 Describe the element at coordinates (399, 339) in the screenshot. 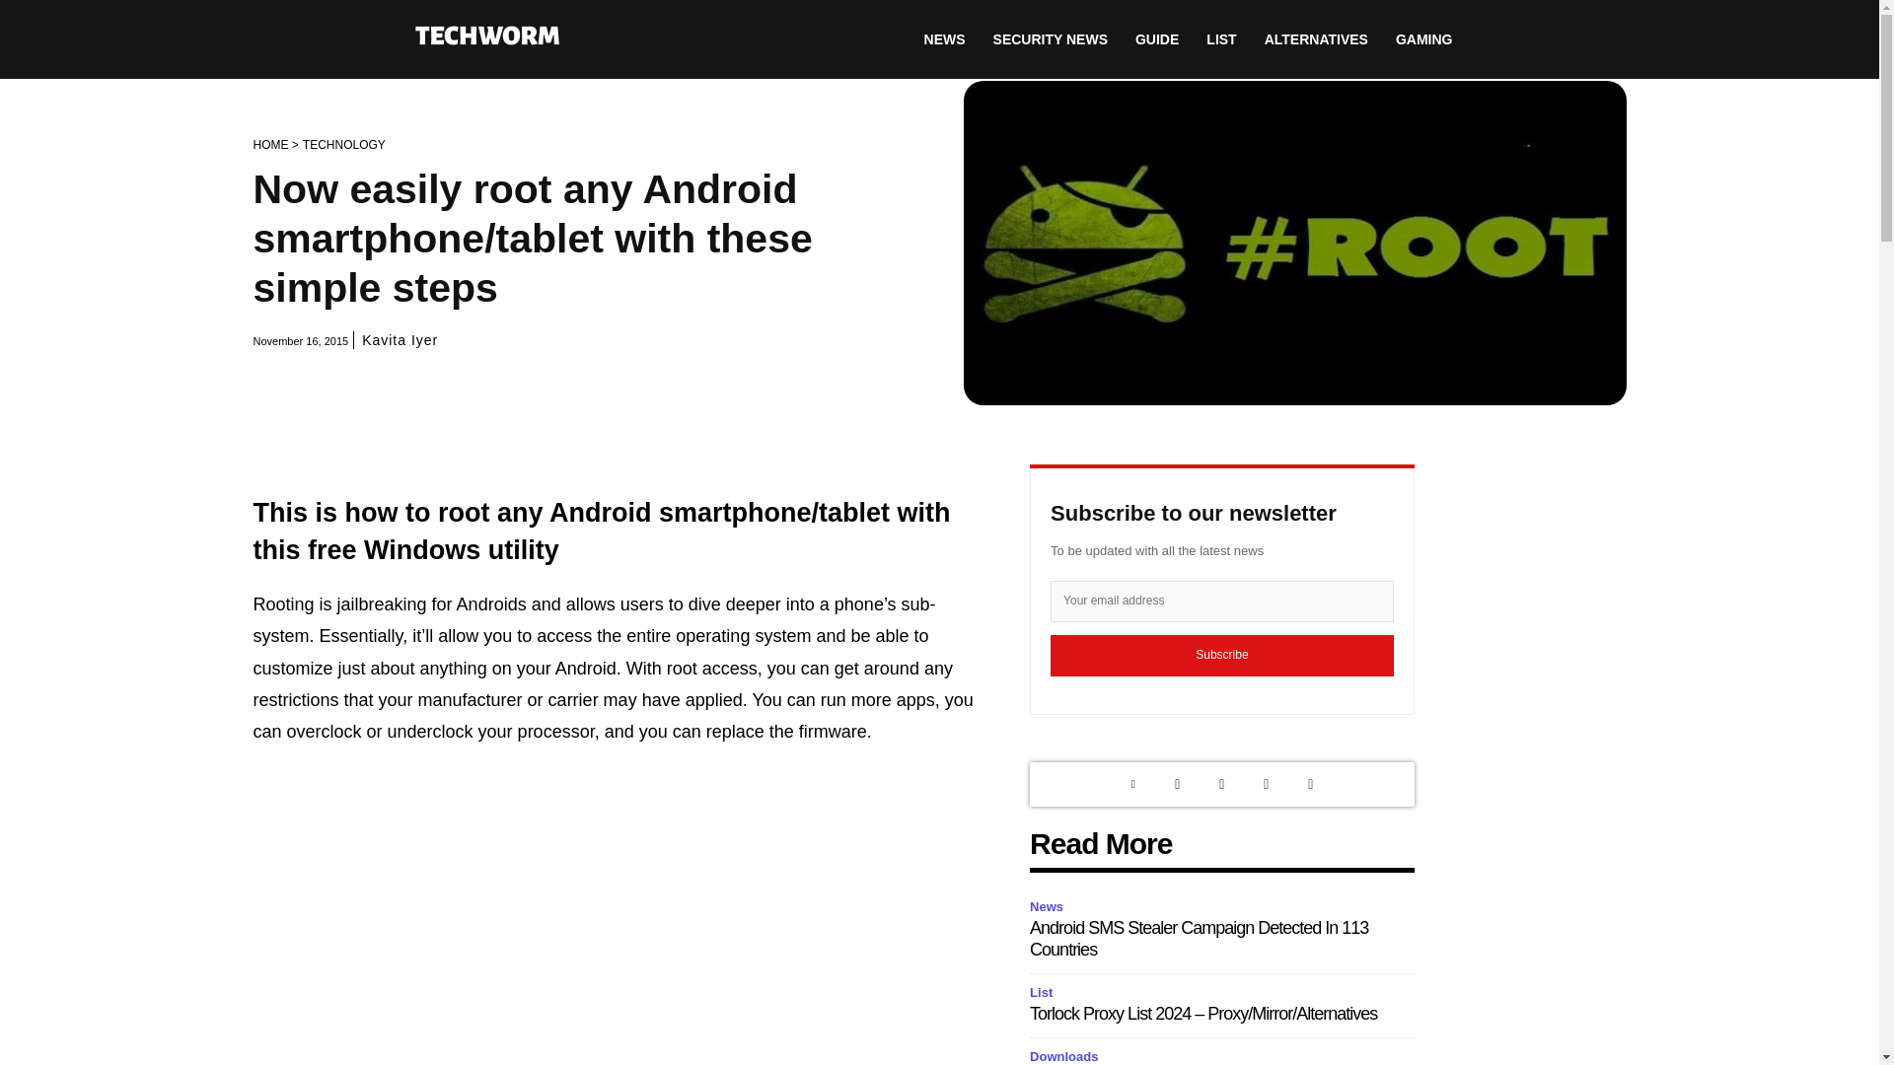

I see `Kavita Iyer` at that location.